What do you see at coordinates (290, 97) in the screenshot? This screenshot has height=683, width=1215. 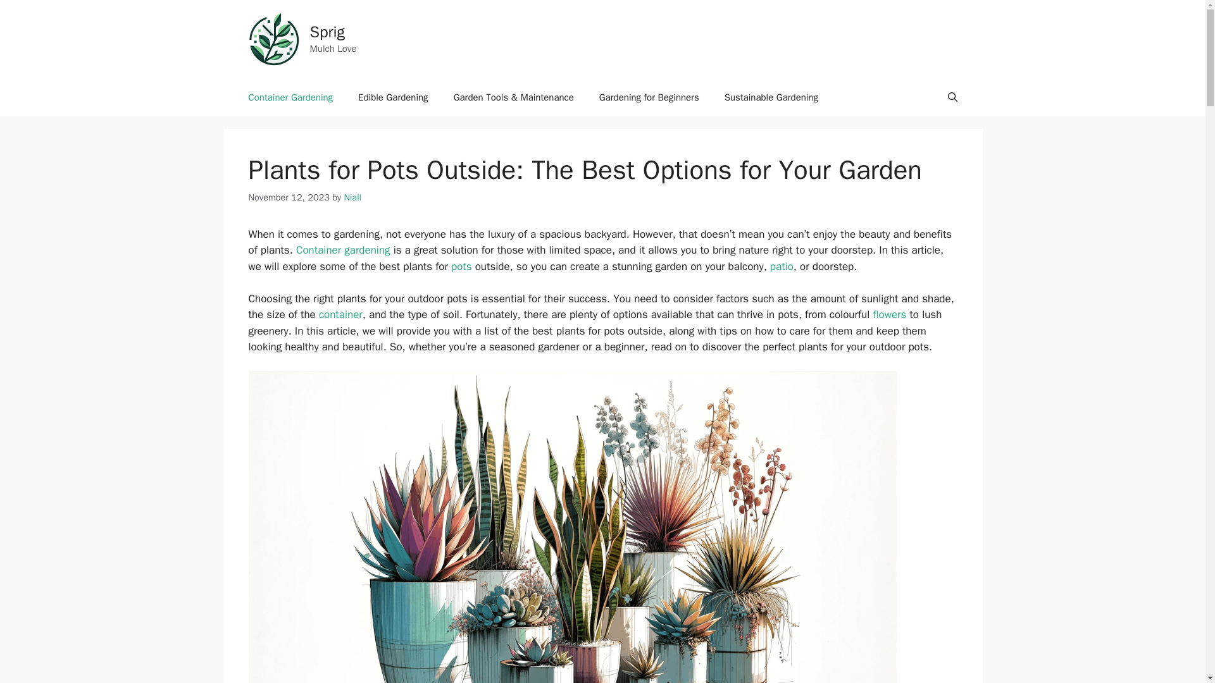 I see `Container Gardening` at bounding box center [290, 97].